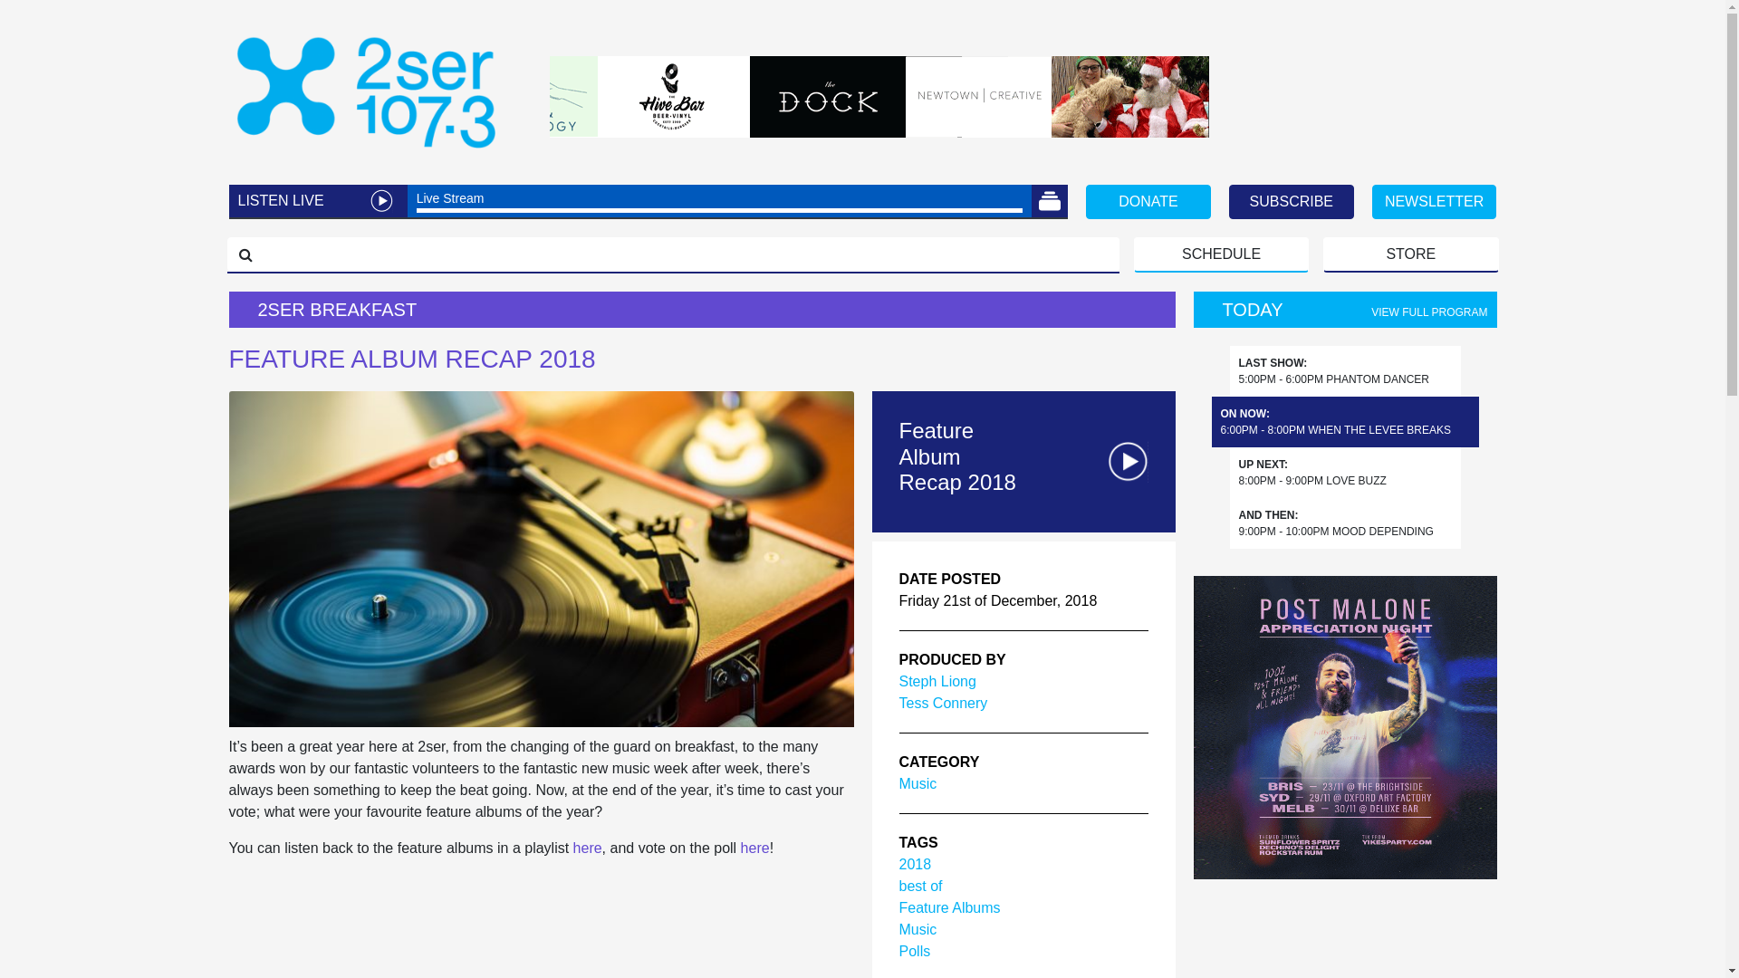 Image resolution: width=1739 pixels, height=978 pixels. Describe the element at coordinates (915, 951) in the screenshot. I see `Polls` at that location.